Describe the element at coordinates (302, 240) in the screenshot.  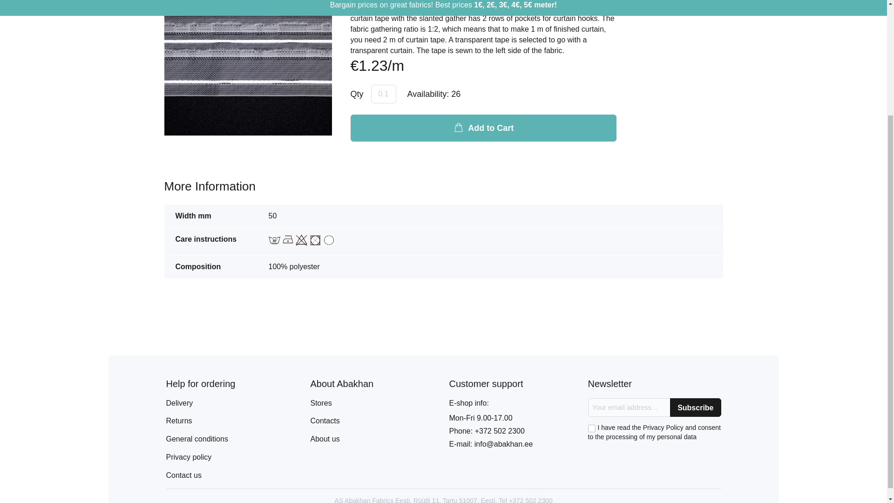
I see `No bleaching` at that location.